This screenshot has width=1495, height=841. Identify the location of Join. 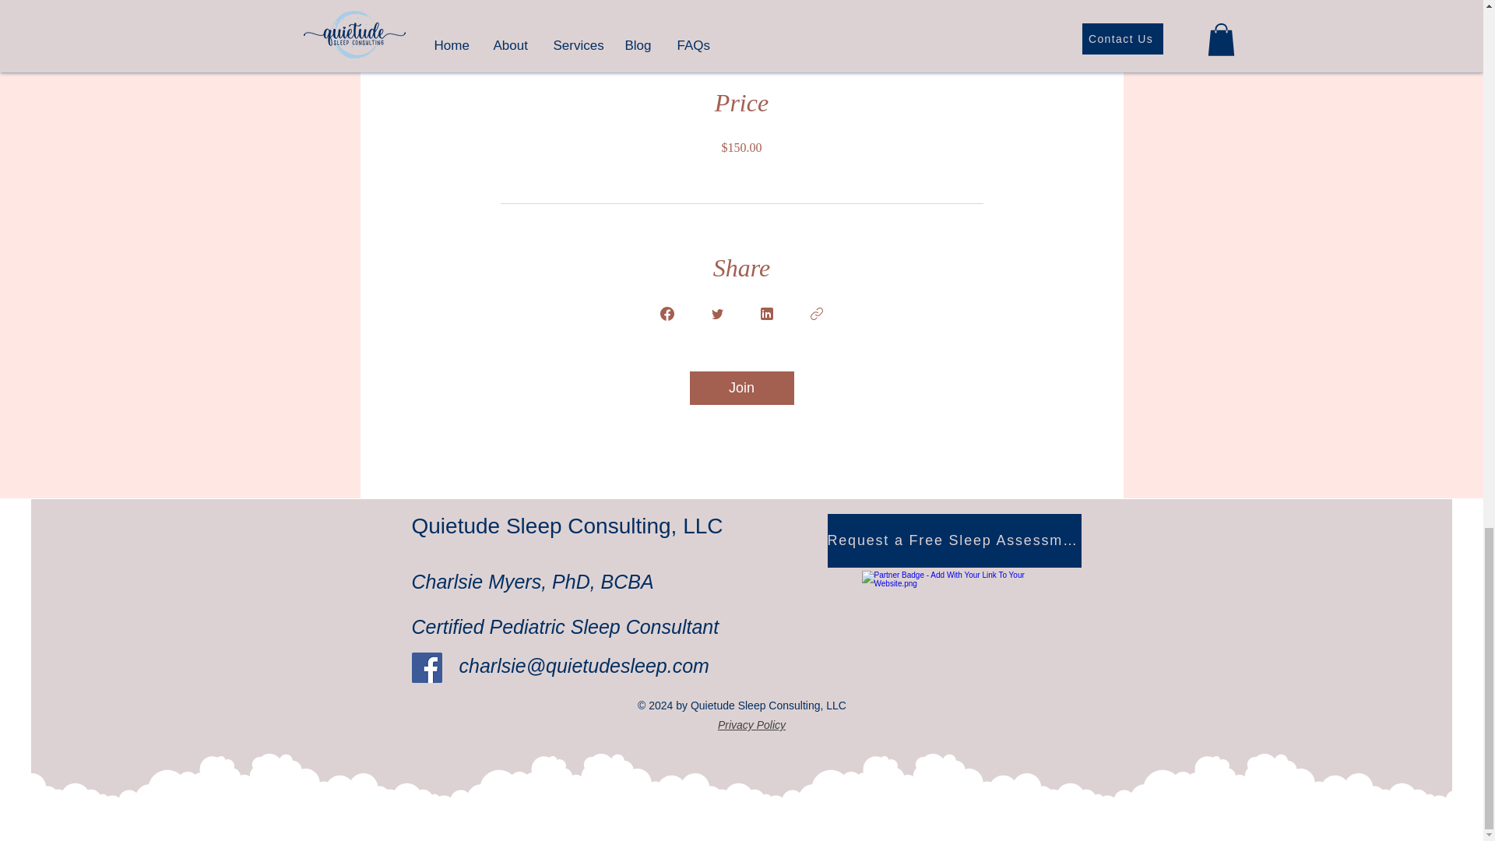
(741, 388).